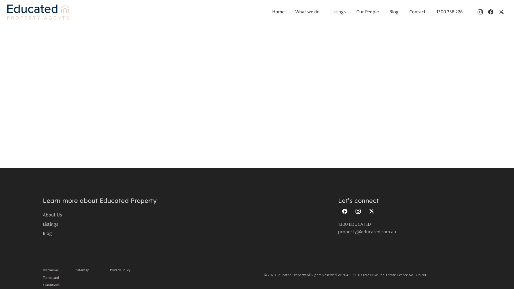 The image size is (514, 289). What do you see at coordinates (354, 225) in the screenshot?
I see `1300 EDUCATED` at bounding box center [354, 225].